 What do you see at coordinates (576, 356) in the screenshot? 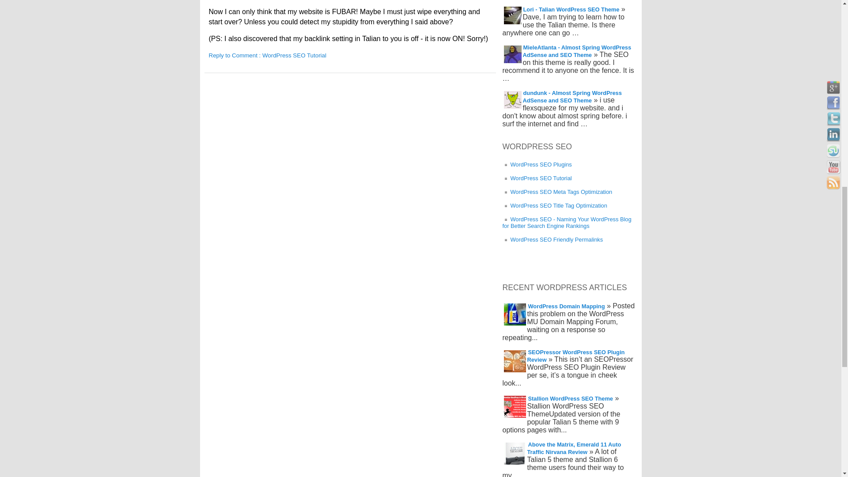
I see `SEOPressor WordPress SEO Plugin Review` at bounding box center [576, 356].